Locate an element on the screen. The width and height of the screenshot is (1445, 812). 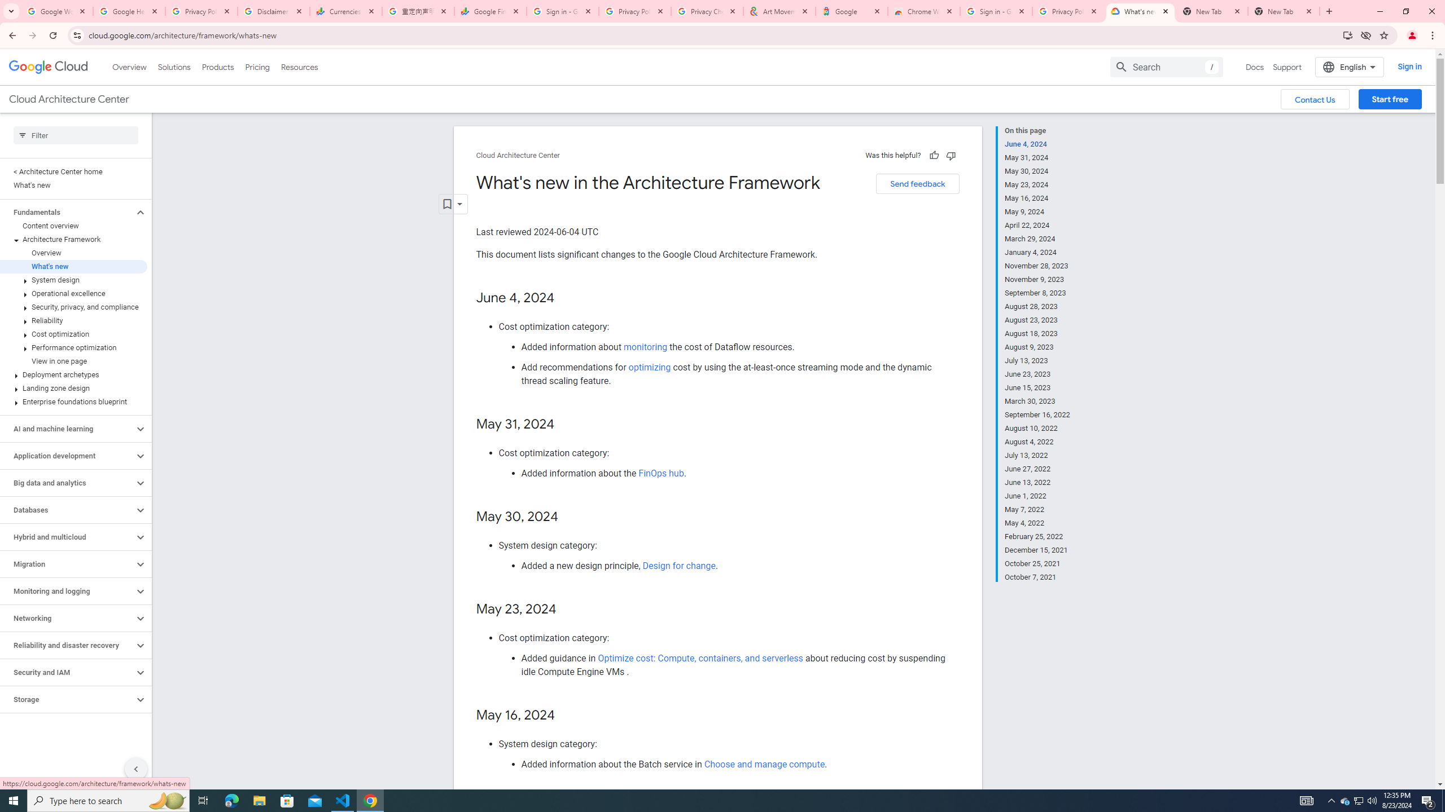
Google Workspace Admin Community is located at coordinates (57, 11).